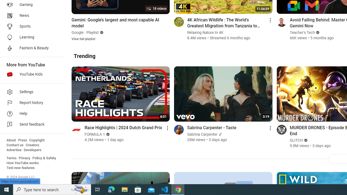  Describe the element at coordinates (31, 37) in the screenshot. I see `Learning` at that location.